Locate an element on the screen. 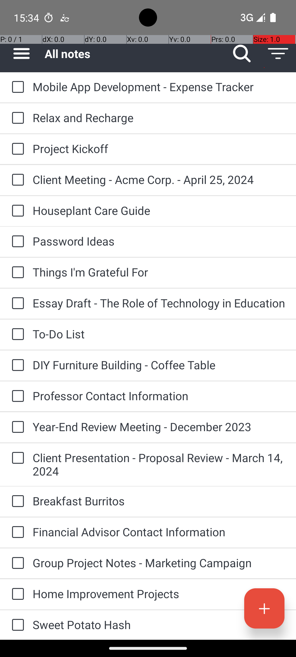 The width and height of the screenshot is (296, 657). DIY Furniture Building - Coffee Table is located at coordinates (159, 365).